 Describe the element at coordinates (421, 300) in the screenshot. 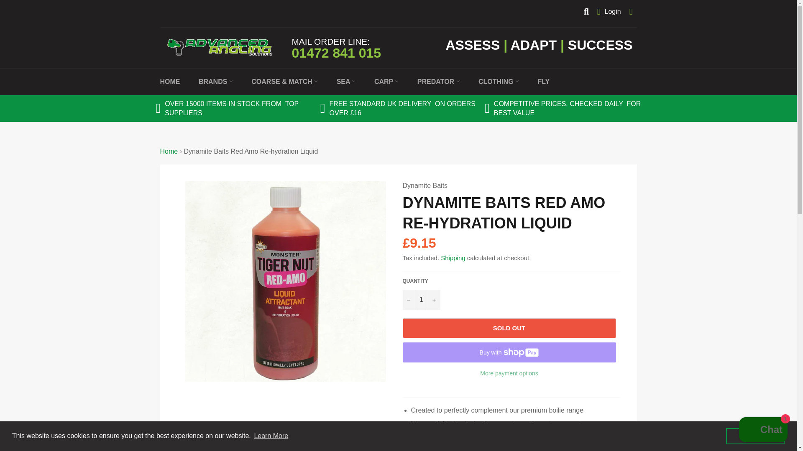

I see `1` at that location.